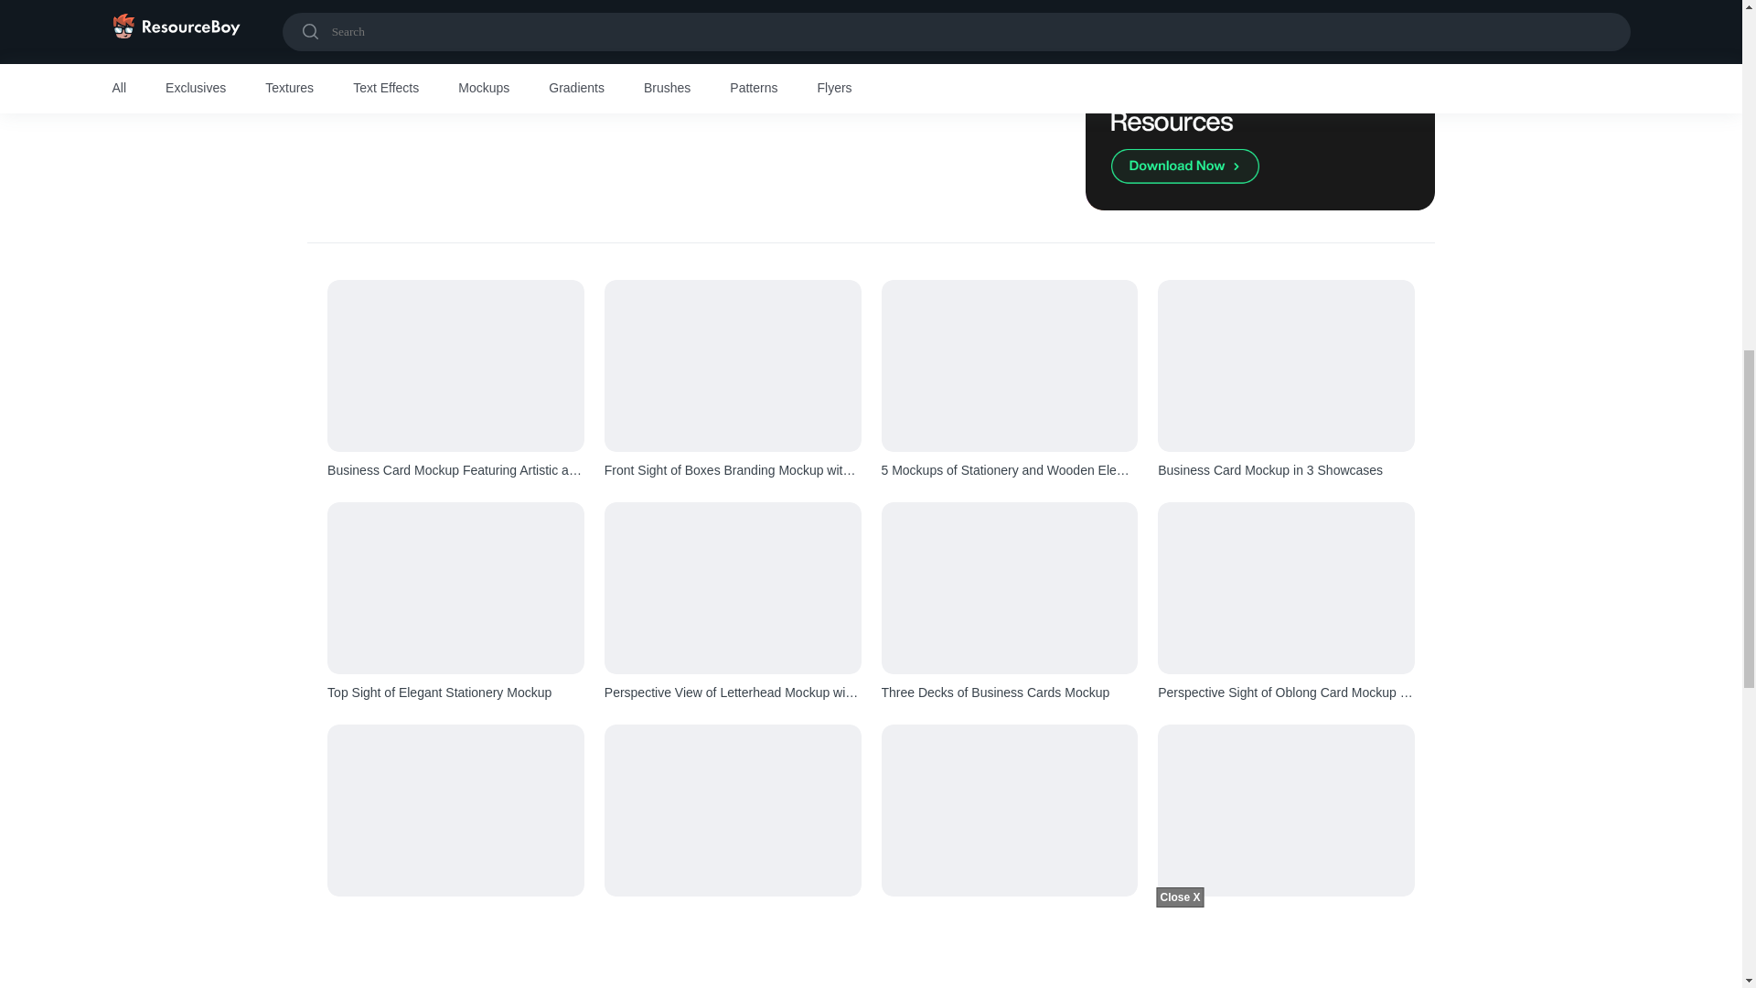 Image resolution: width=1756 pixels, height=988 pixels. Describe the element at coordinates (637, 95) in the screenshot. I see `3rd party ad content` at that location.